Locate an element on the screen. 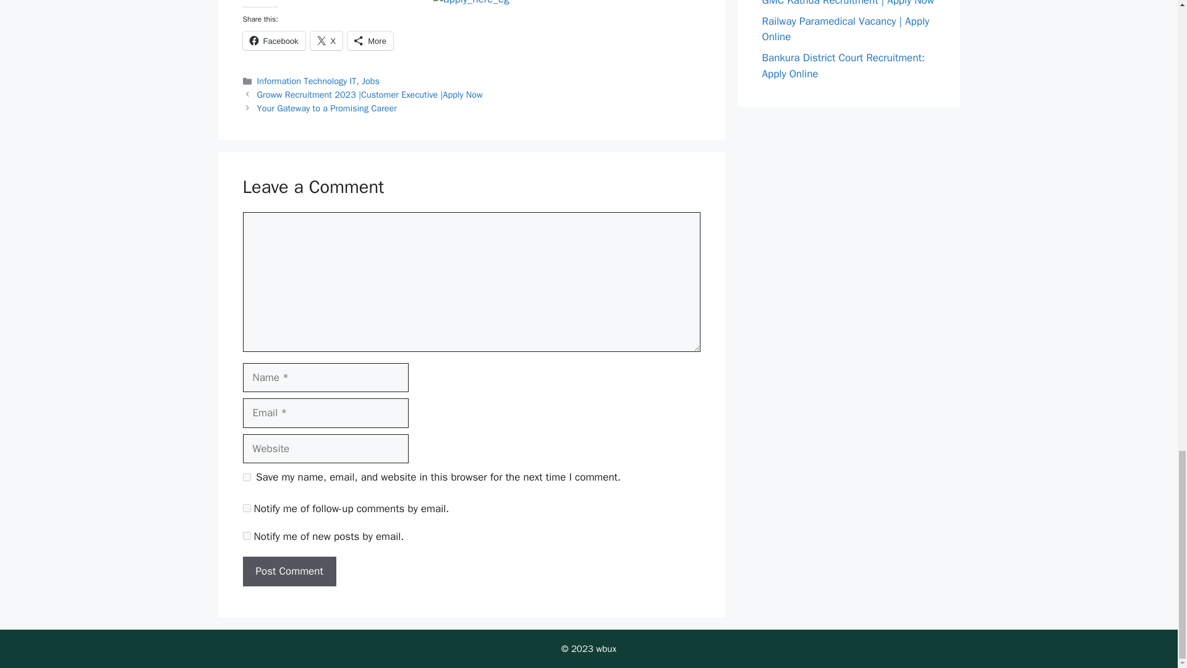 The image size is (1187, 668). Click to share on Facebook is located at coordinates (273, 40).